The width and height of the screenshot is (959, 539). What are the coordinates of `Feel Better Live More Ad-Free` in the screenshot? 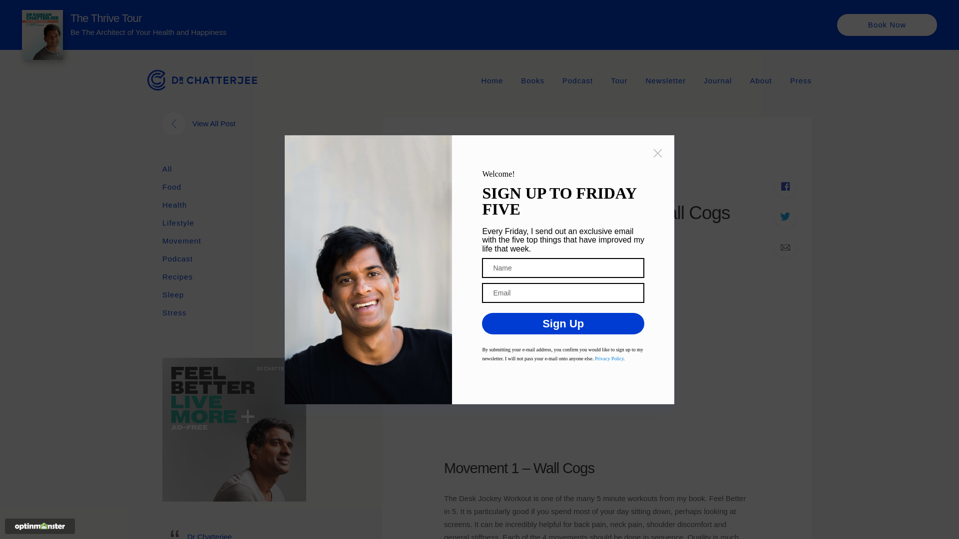 It's located at (234, 430).